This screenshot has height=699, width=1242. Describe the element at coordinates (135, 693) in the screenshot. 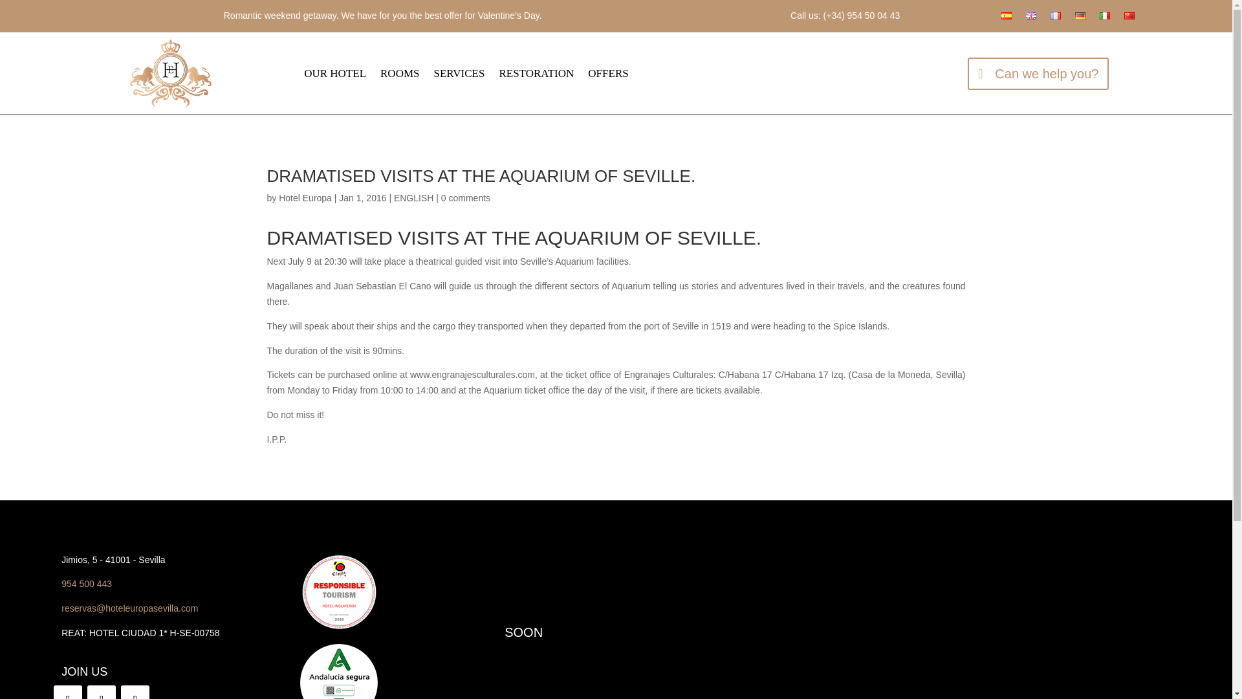

I see `Follow on X` at that location.